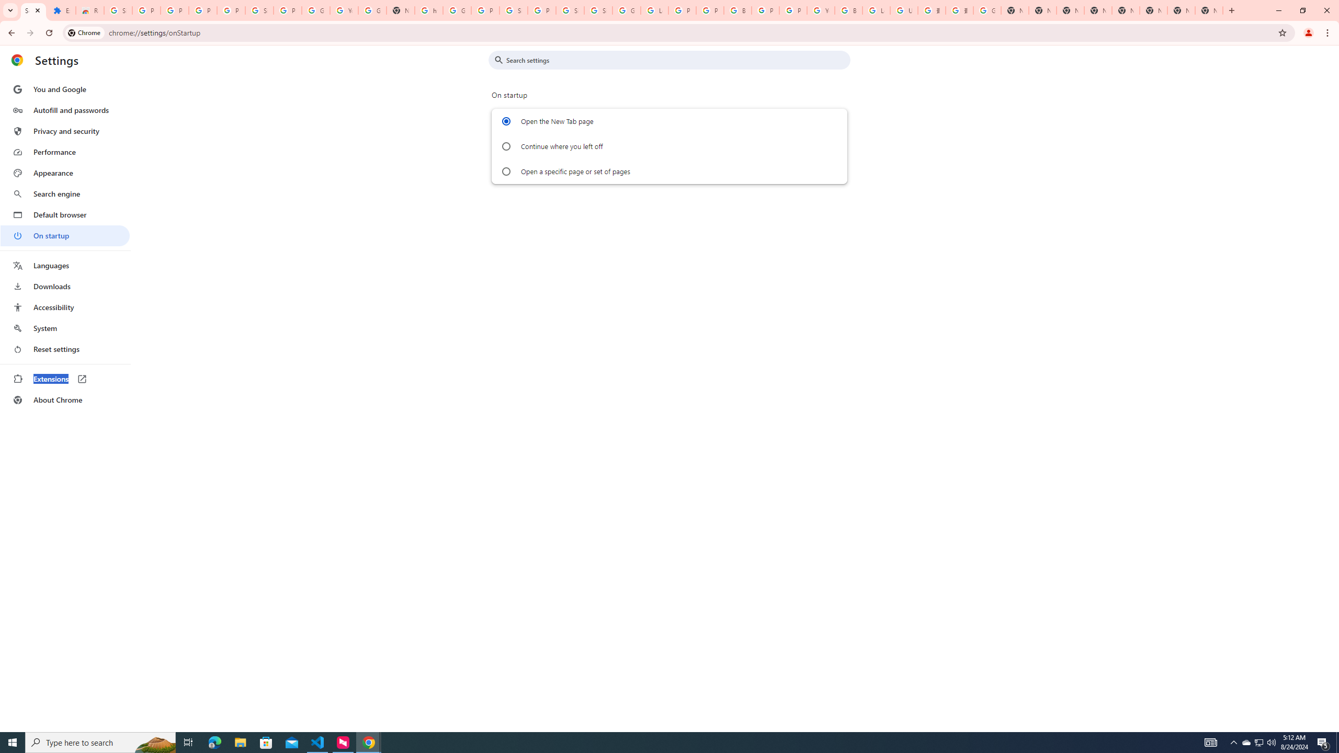  What do you see at coordinates (118, 10) in the screenshot?
I see `Sign in - Google Accounts` at bounding box center [118, 10].